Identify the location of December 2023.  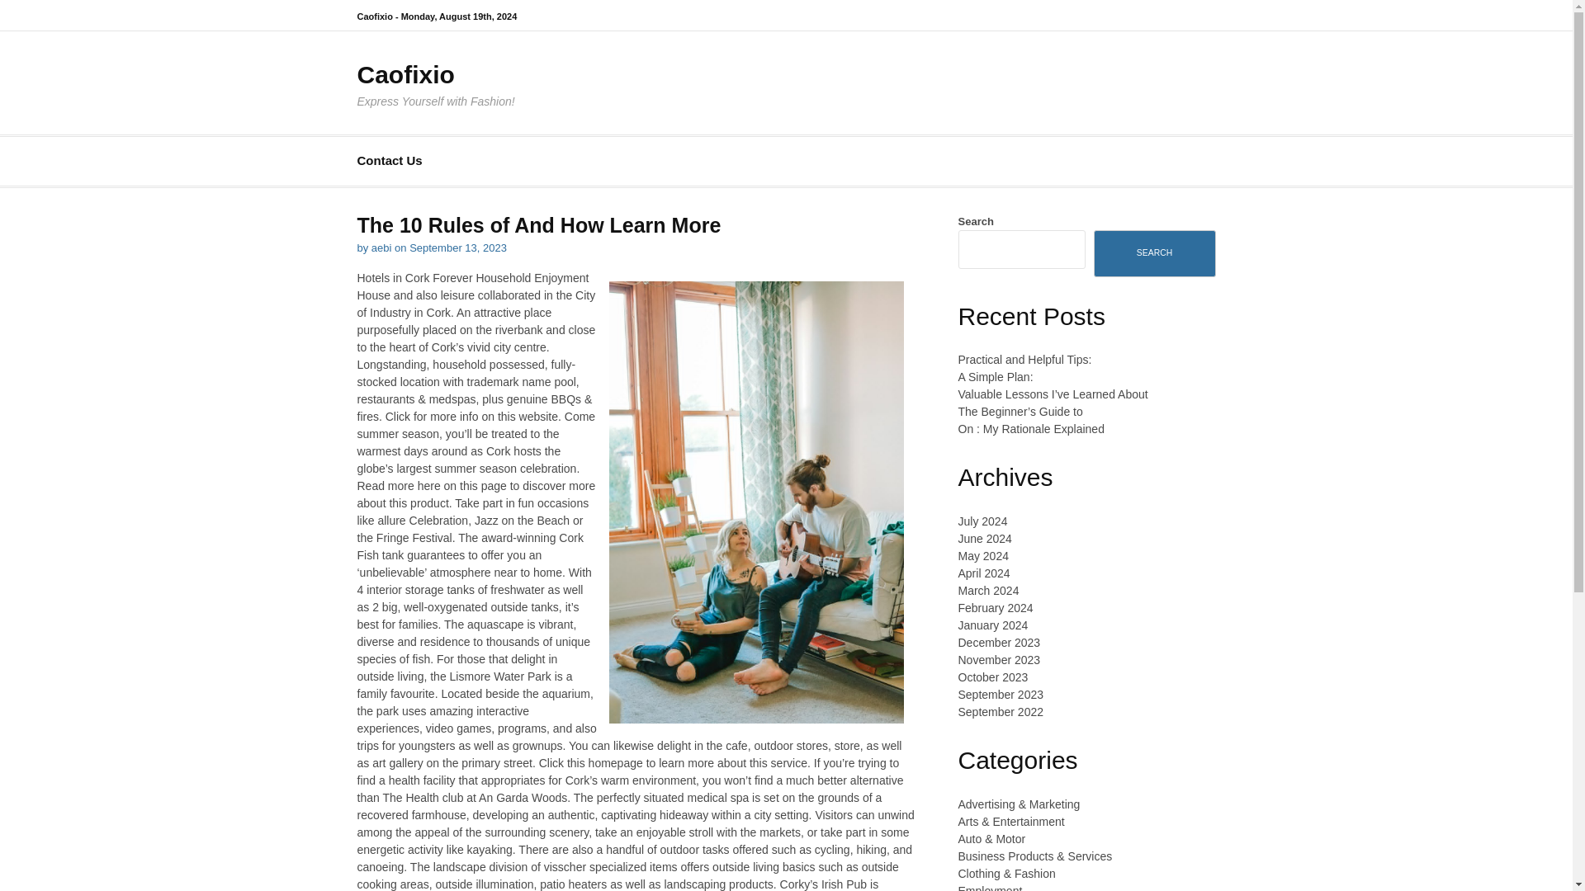
(998, 643).